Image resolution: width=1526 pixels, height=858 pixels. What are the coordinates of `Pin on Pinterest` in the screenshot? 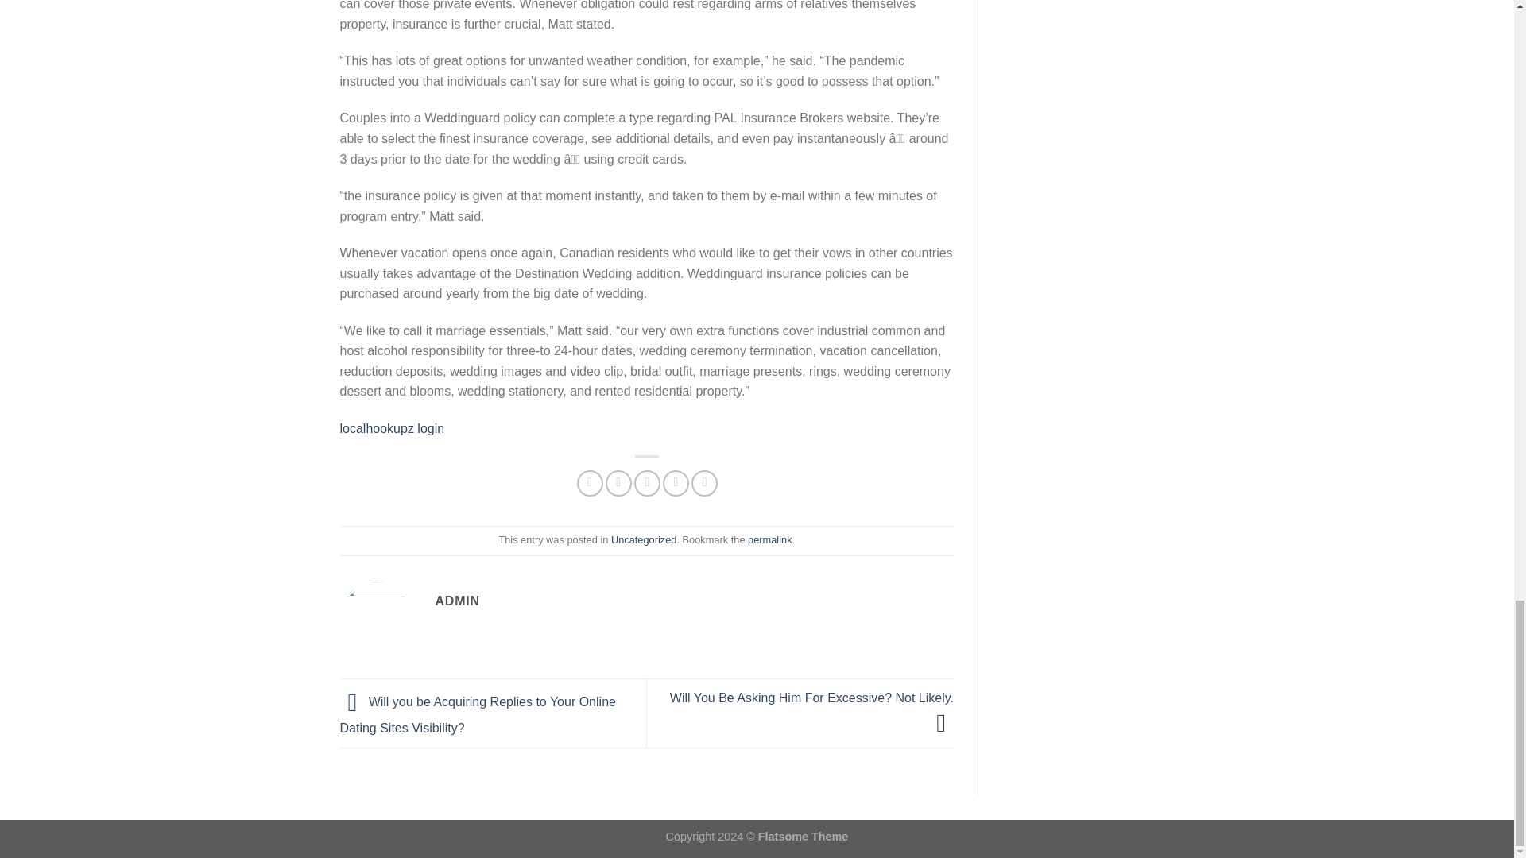 It's located at (676, 483).